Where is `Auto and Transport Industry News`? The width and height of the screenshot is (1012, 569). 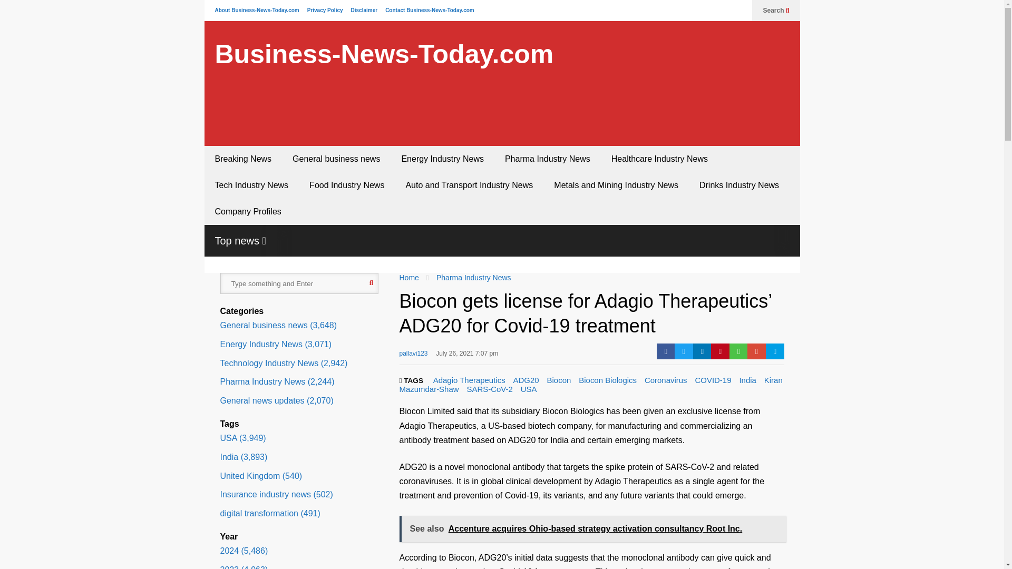 Auto and Transport Industry News is located at coordinates (469, 185).